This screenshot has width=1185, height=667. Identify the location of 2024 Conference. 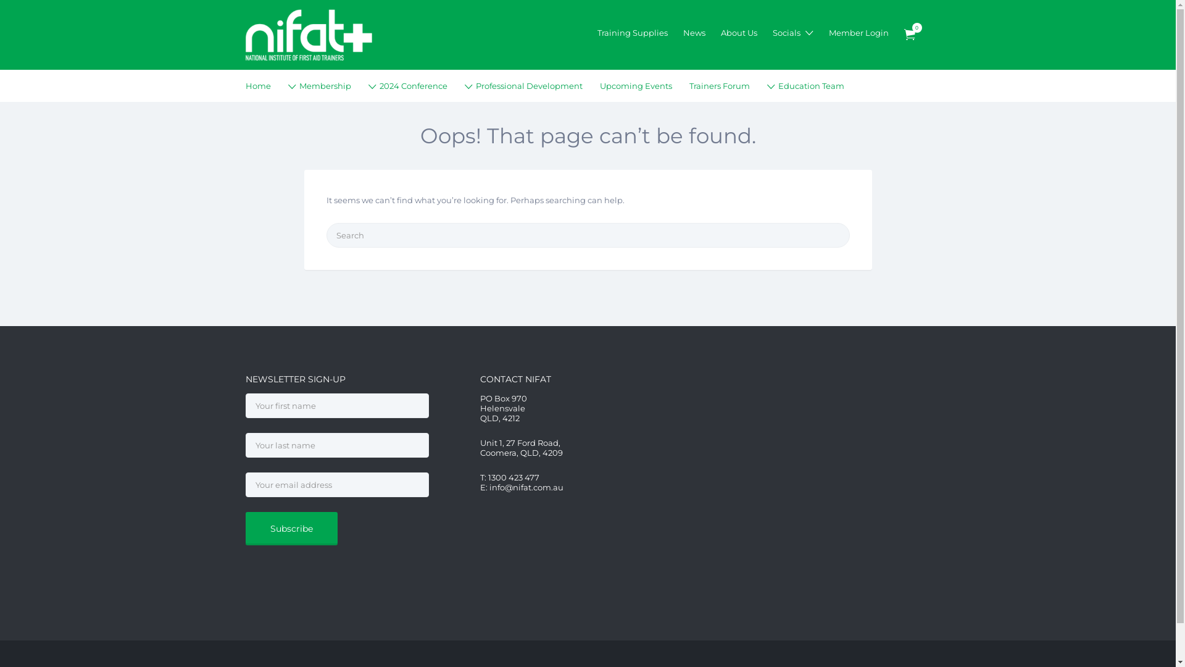
(413, 86).